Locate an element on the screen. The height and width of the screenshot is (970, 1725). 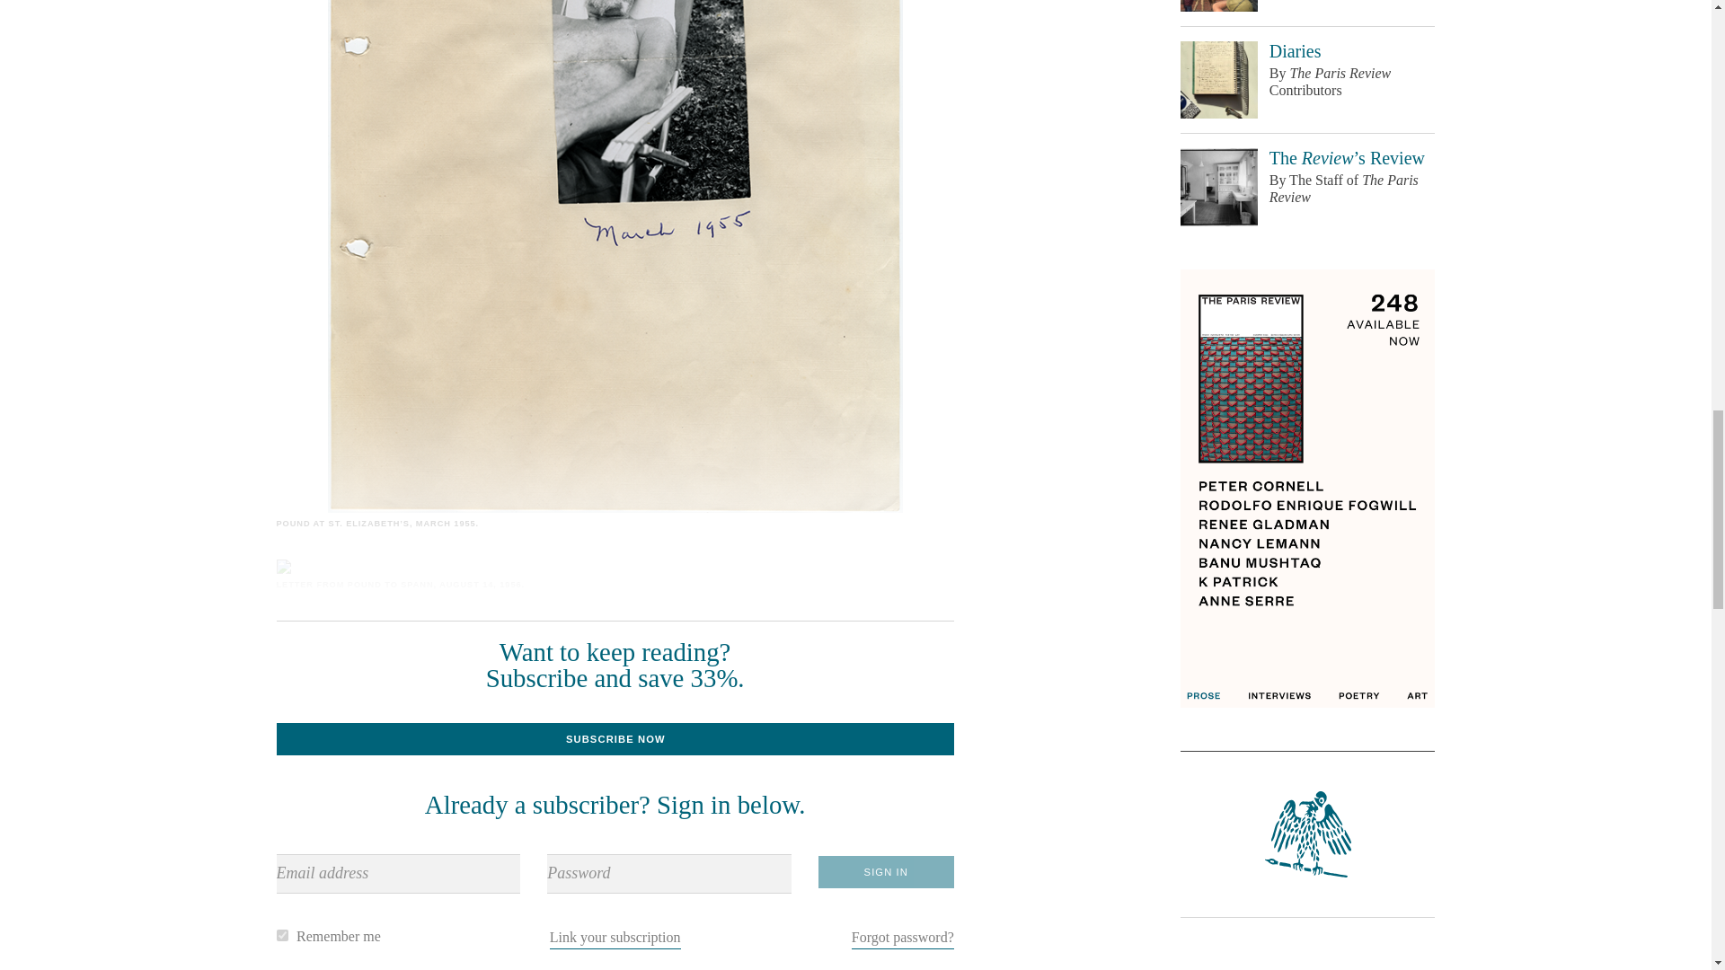
remember is located at coordinates (282, 934).